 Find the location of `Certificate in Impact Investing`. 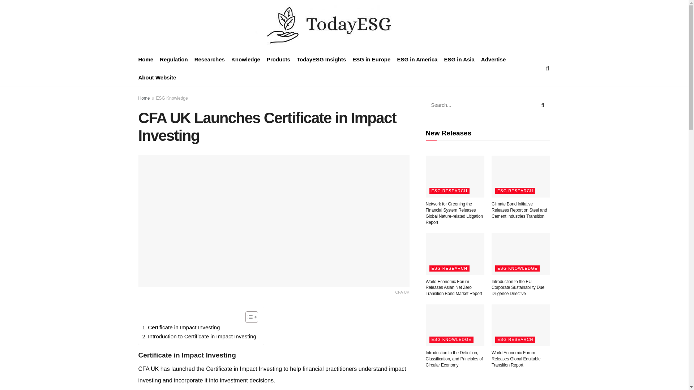

Certificate in Impact Investing is located at coordinates (181, 328).